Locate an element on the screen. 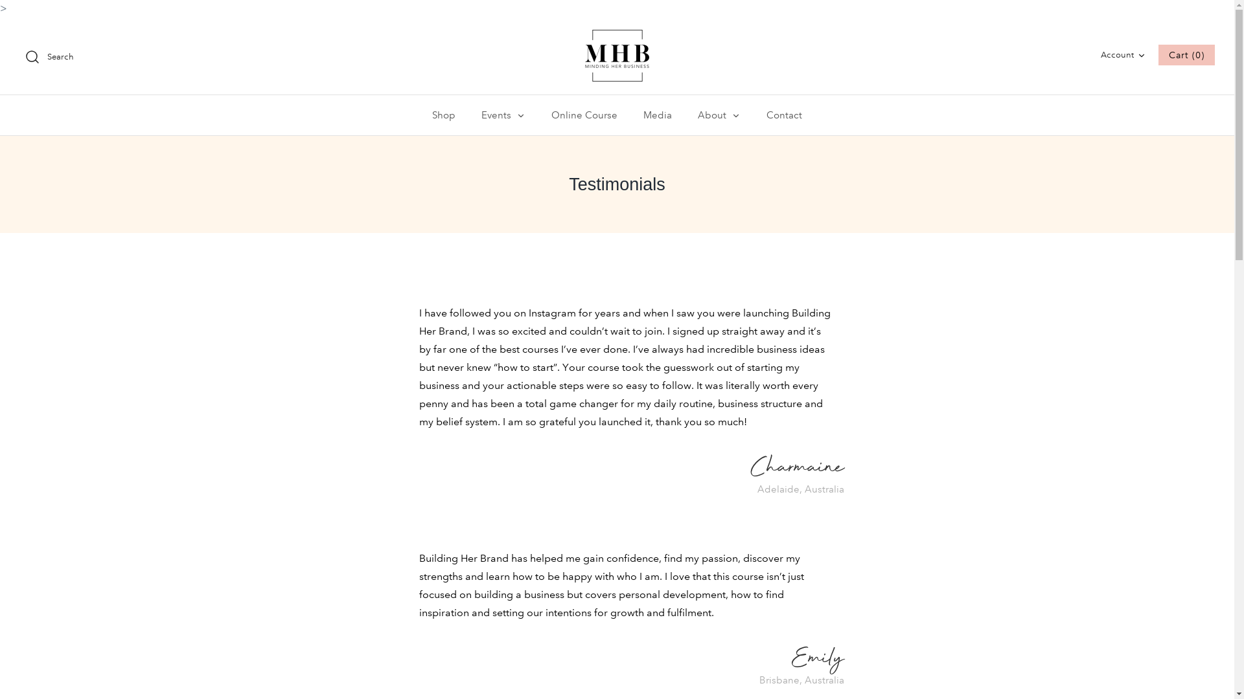 Image resolution: width=1244 pixels, height=699 pixels. Account
Down is located at coordinates (1125, 55).